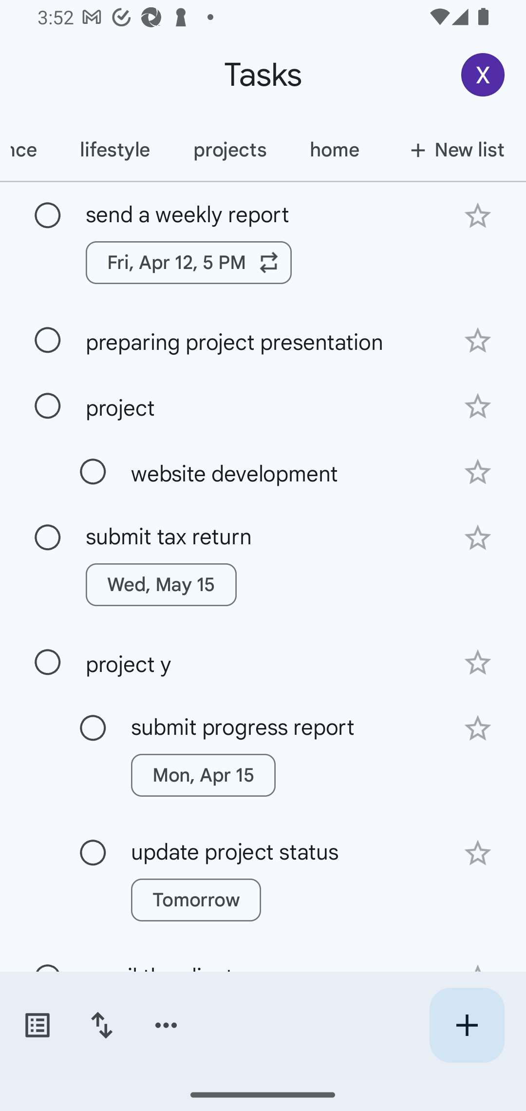 This screenshot has height=1111, width=526. Describe the element at coordinates (189, 262) in the screenshot. I see `Fri, Apr 12, 5 PM` at that location.